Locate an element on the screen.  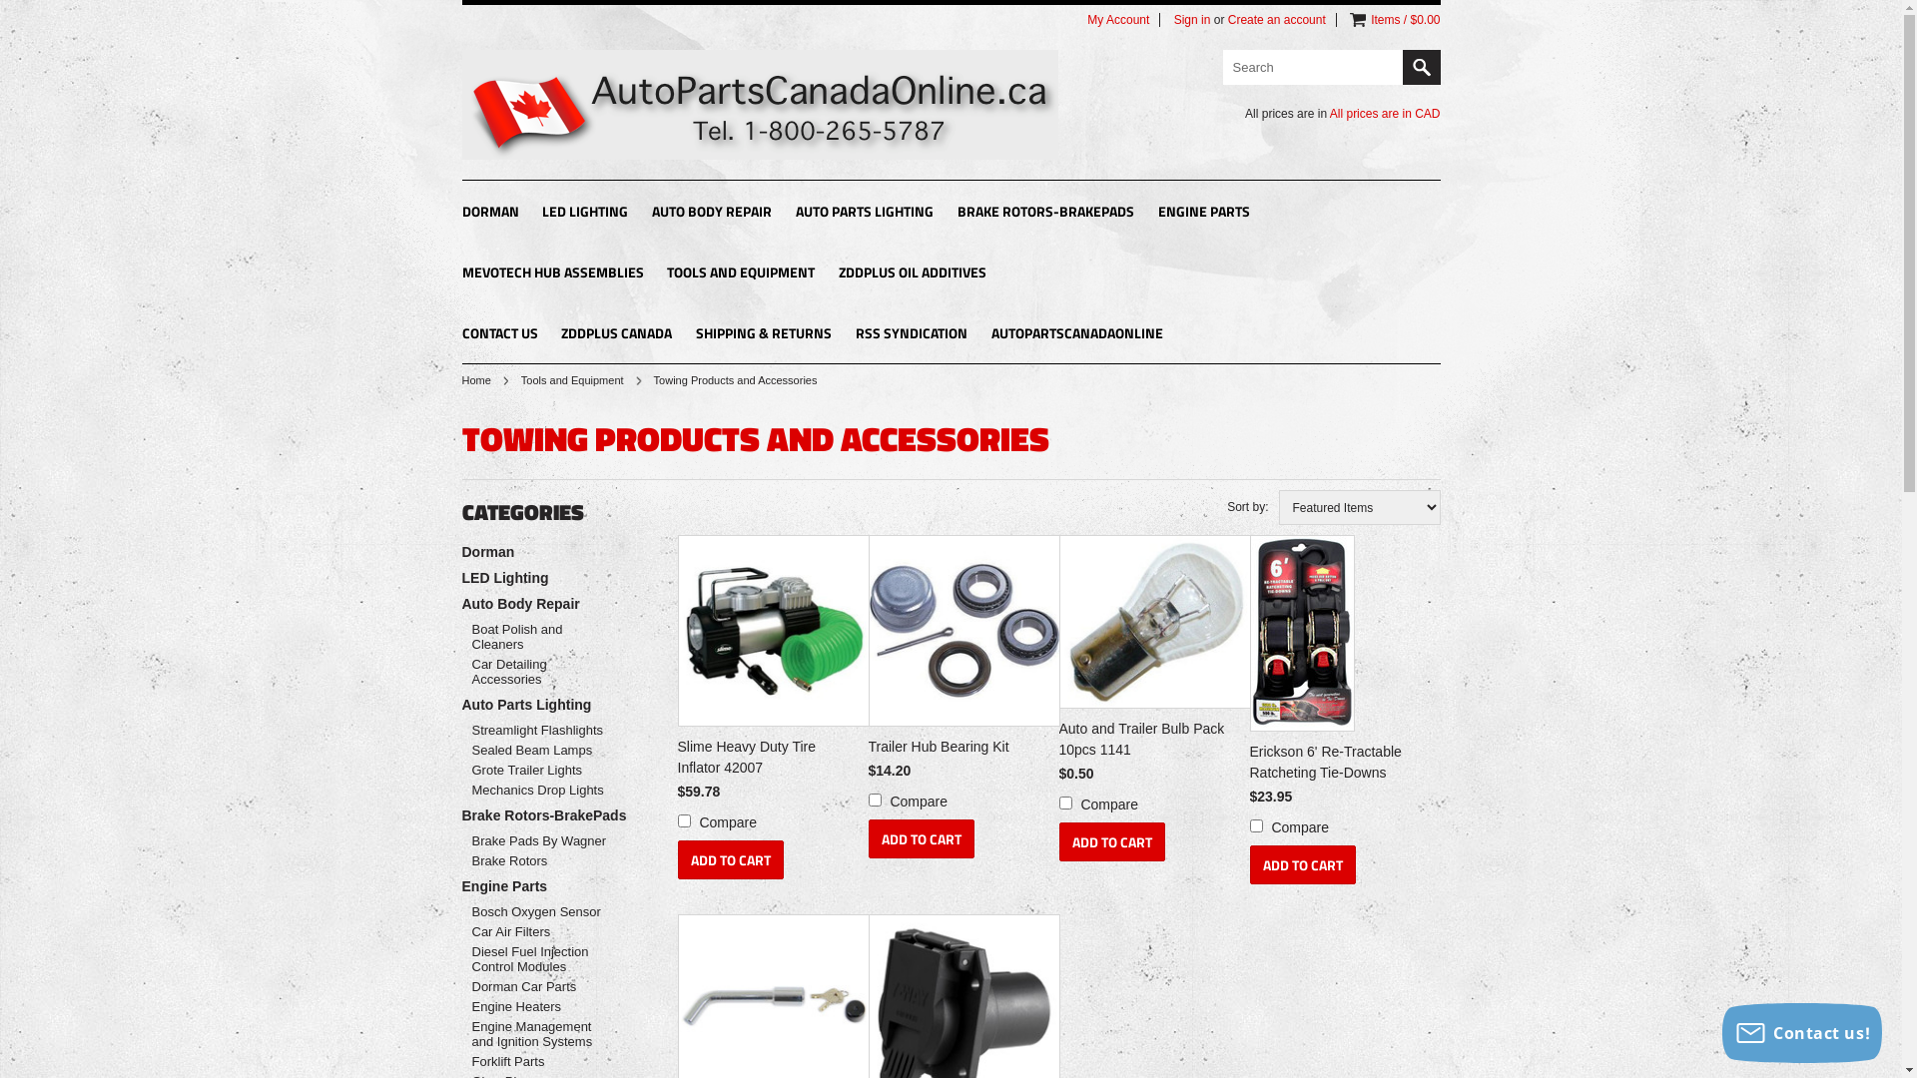
Engine Heaters is located at coordinates (541, 1006).